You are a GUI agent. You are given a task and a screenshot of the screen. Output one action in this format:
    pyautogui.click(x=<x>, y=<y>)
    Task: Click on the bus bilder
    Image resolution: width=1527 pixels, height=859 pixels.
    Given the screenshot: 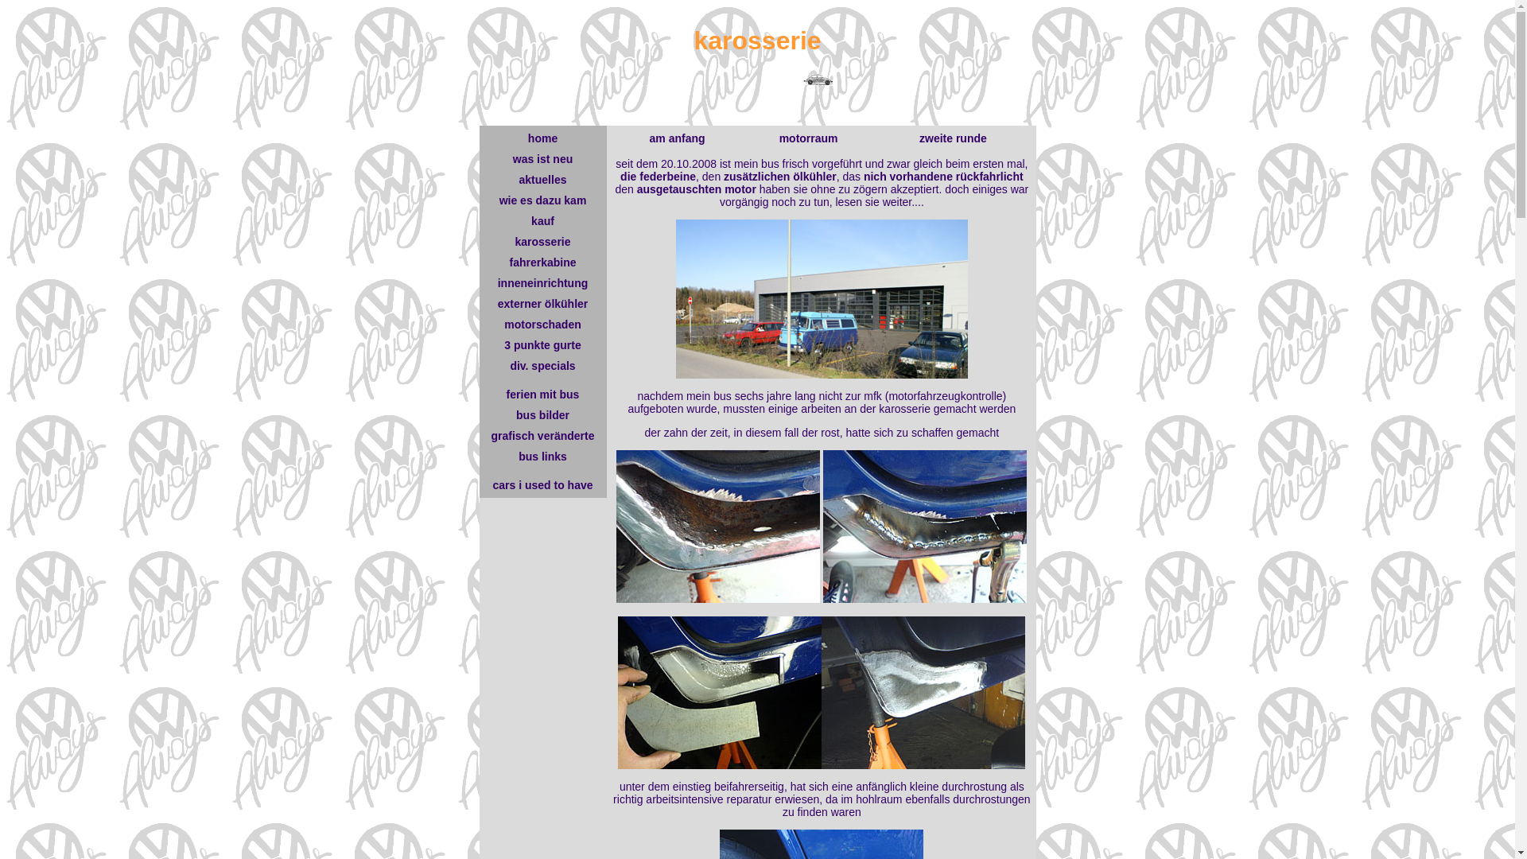 What is the action you would take?
    pyautogui.click(x=542, y=415)
    